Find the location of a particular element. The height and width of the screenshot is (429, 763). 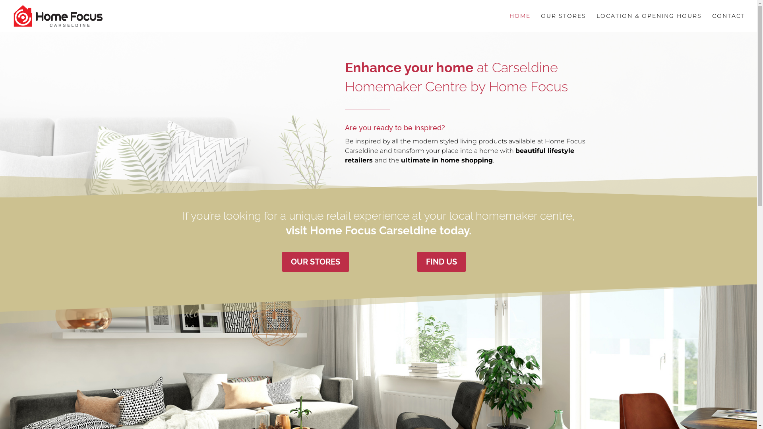

OUR STORES is located at coordinates (316, 262).